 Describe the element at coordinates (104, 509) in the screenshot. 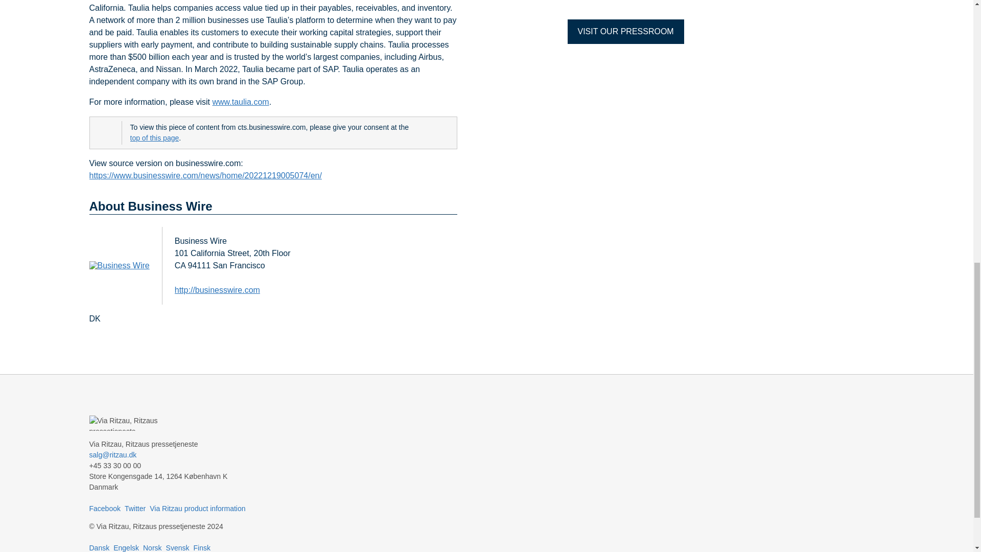

I see `Facebook` at that location.